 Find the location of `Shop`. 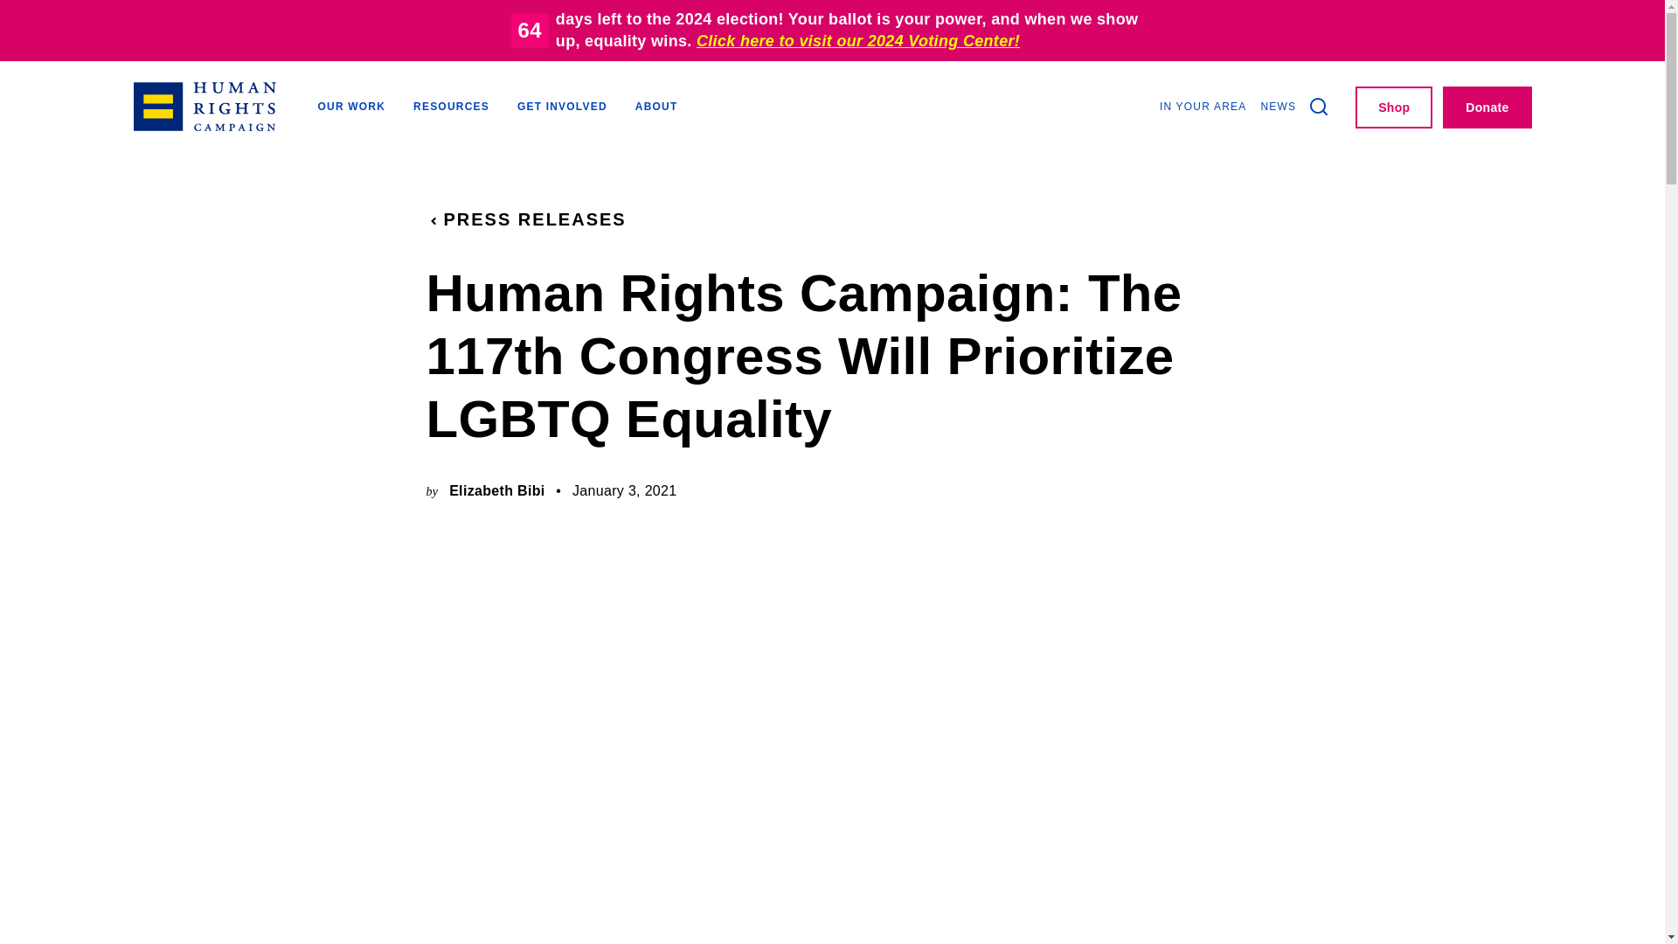

Shop is located at coordinates (1394, 107).